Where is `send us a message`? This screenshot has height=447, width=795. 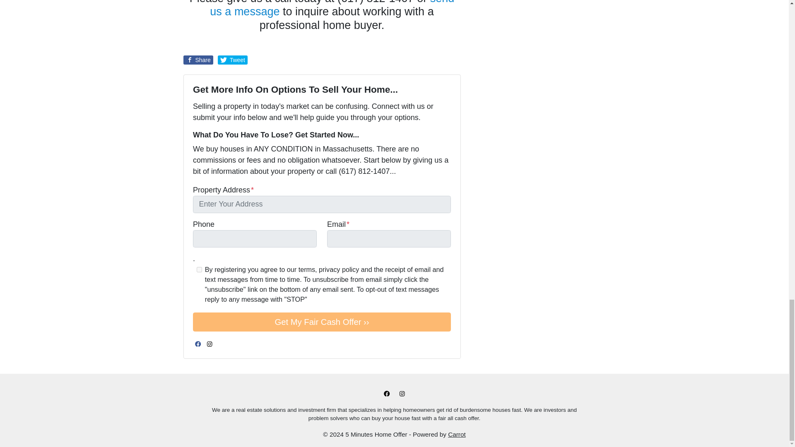 send us a message is located at coordinates (332, 9).